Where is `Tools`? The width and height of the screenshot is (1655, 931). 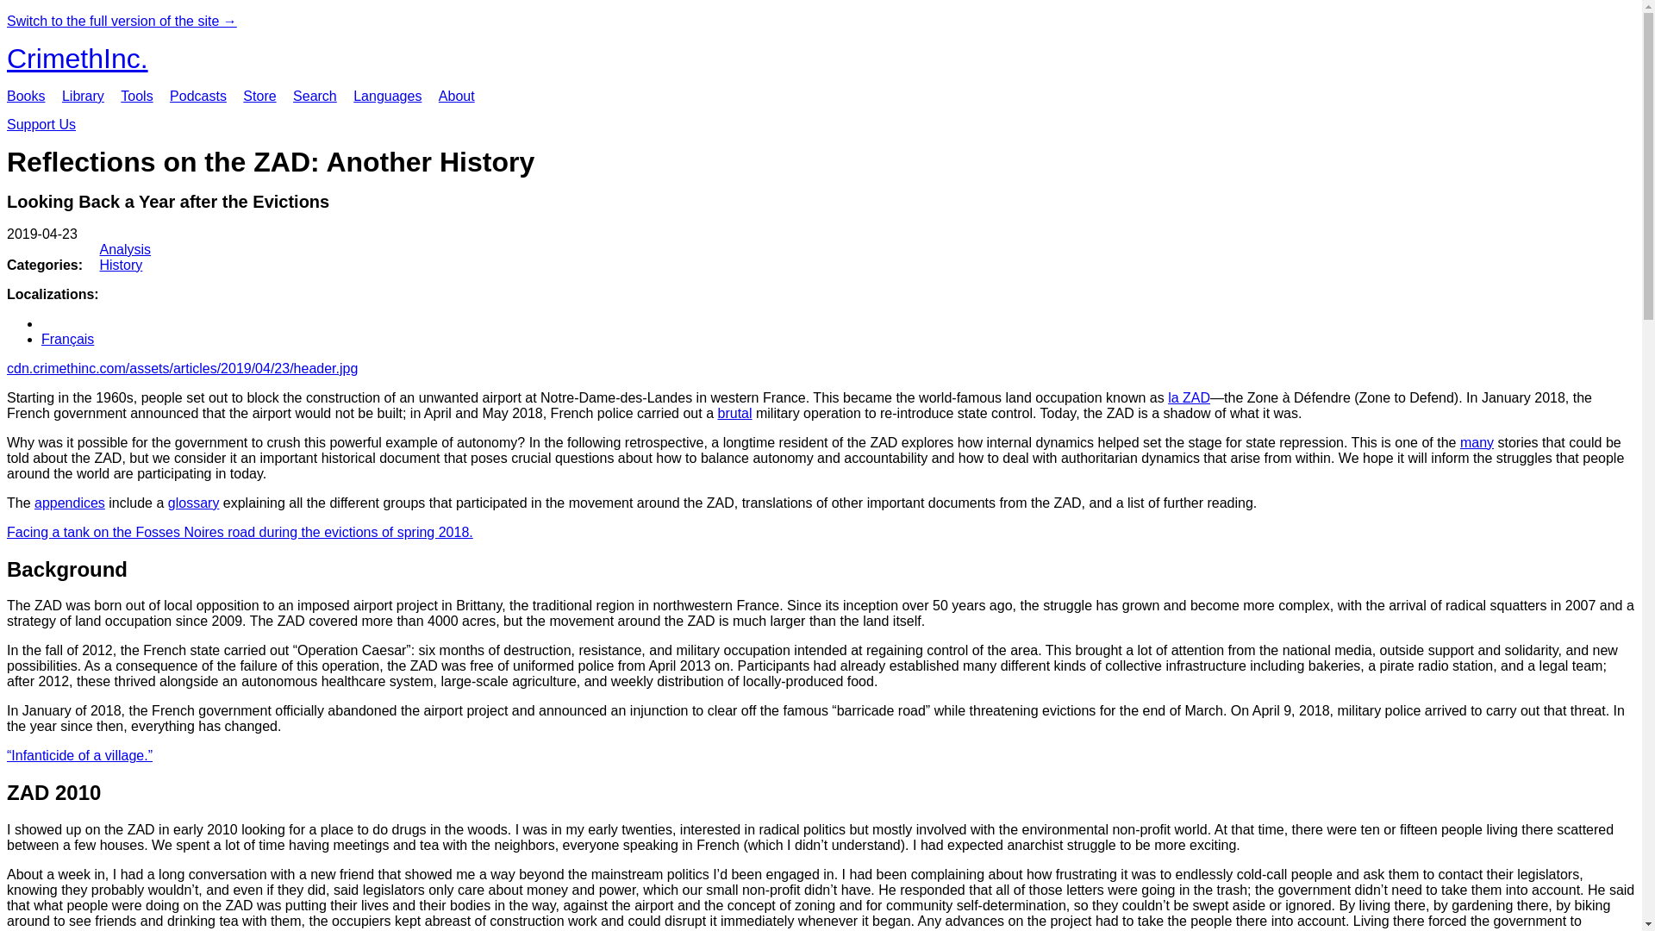 Tools is located at coordinates (136, 95).